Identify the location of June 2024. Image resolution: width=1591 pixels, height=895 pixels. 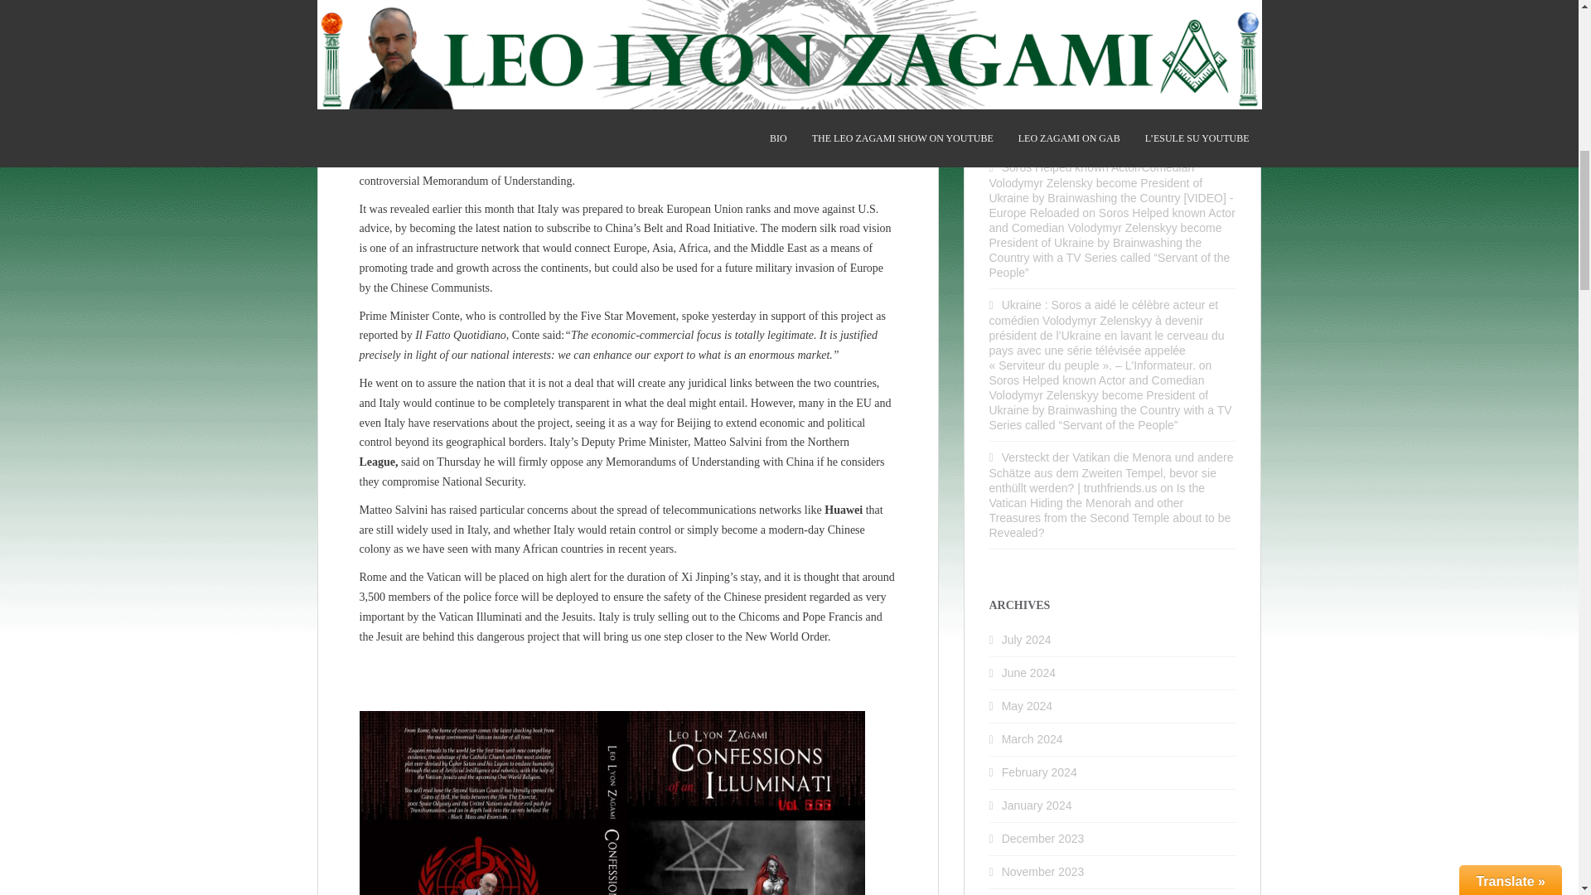
(1029, 672).